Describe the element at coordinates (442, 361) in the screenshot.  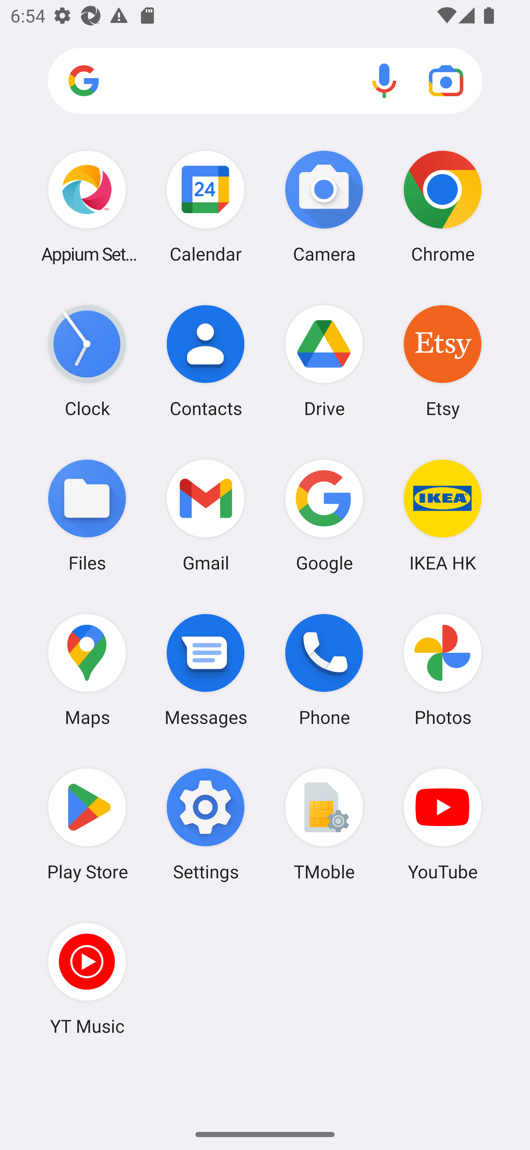
I see `Etsy` at that location.